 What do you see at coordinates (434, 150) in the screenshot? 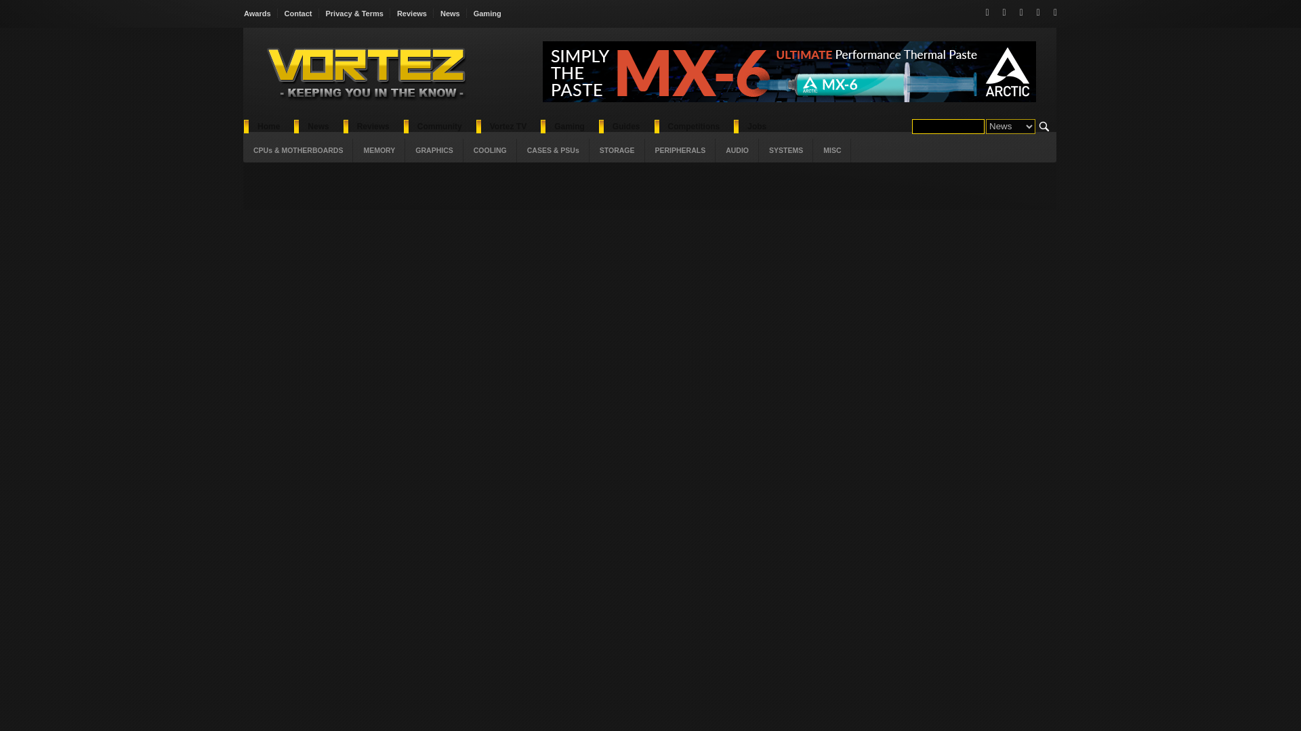
I see `GRAPHICS` at bounding box center [434, 150].